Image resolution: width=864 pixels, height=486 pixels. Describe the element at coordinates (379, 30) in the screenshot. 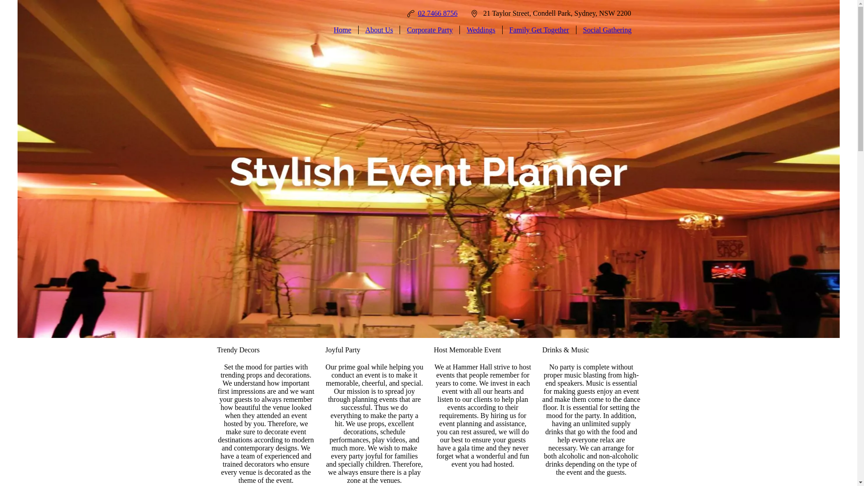

I see `About Us` at that location.